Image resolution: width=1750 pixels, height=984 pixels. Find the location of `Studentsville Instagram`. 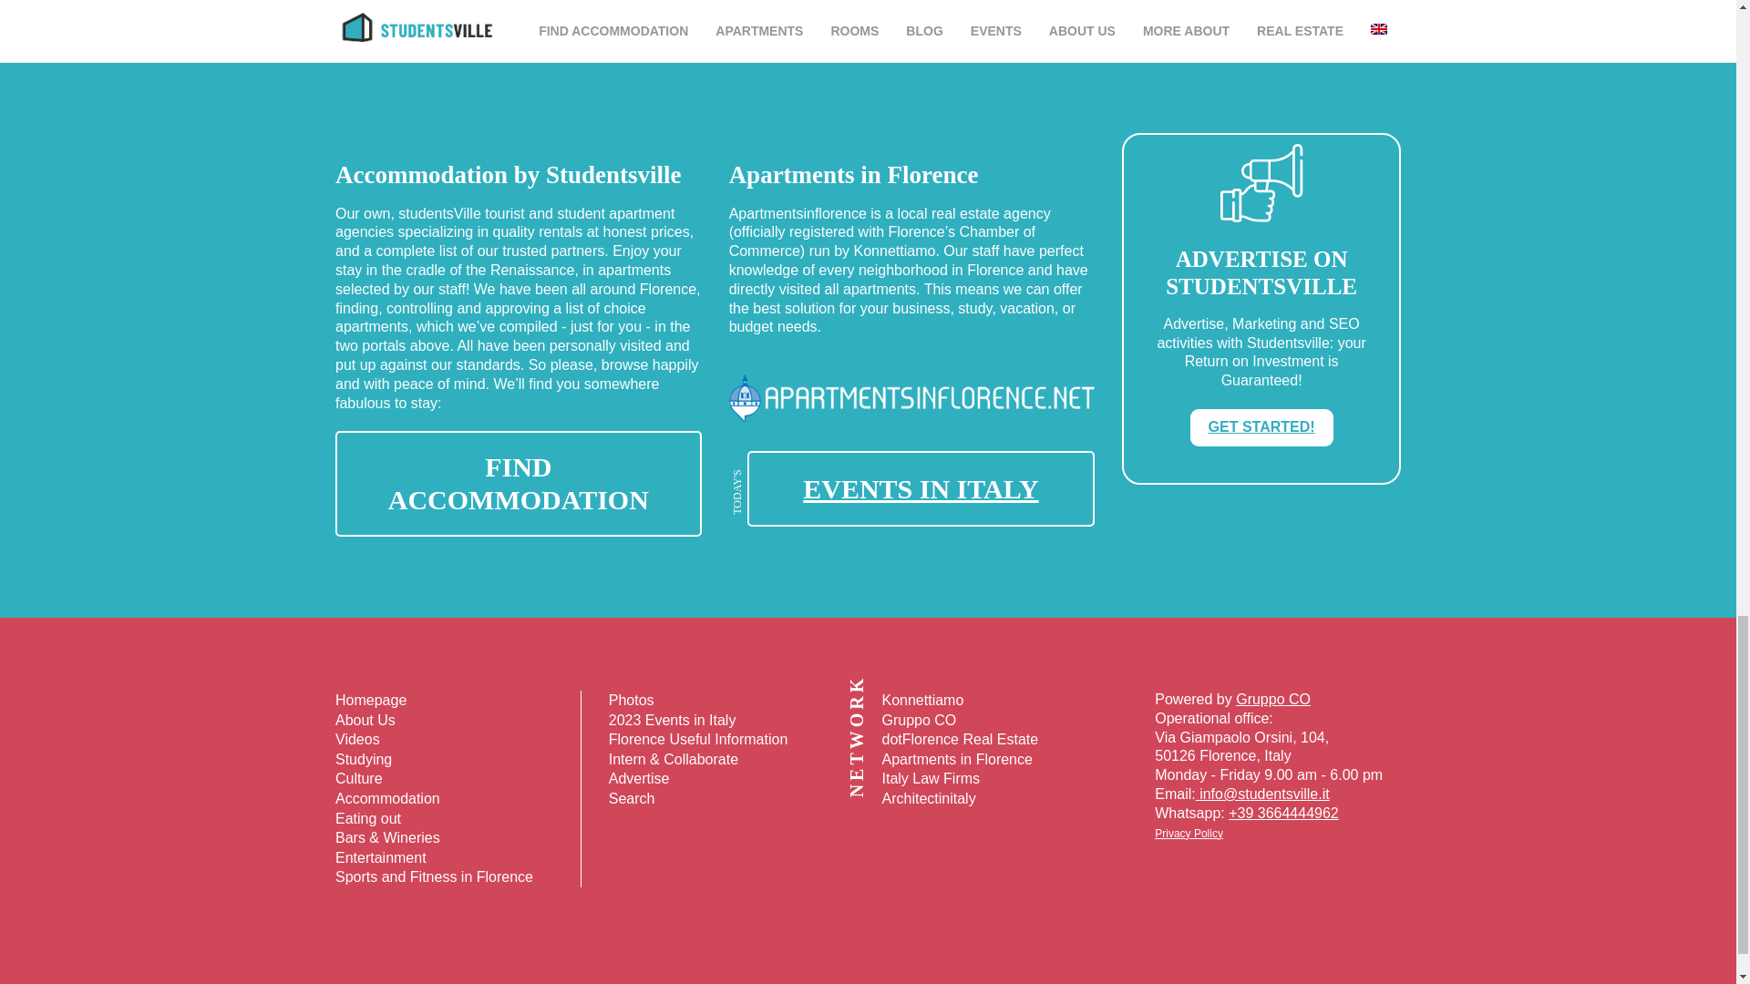

Studentsville Instagram is located at coordinates (806, 938).